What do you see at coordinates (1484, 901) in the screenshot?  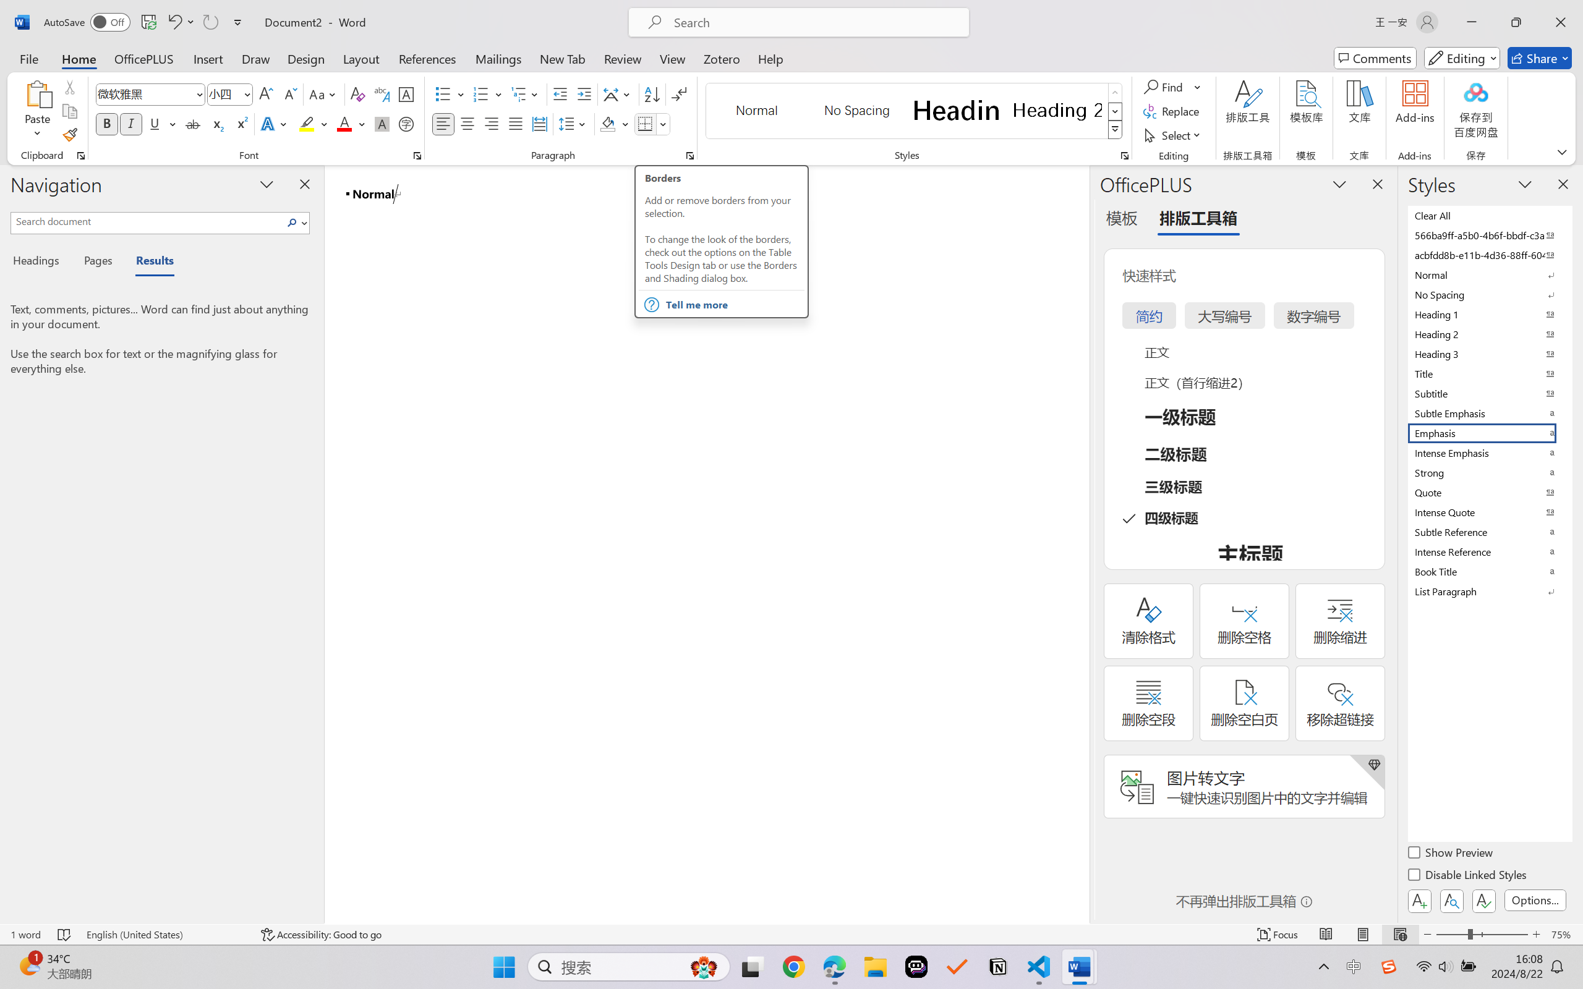 I see `Class: NetUIButton` at bounding box center [1484, 901].